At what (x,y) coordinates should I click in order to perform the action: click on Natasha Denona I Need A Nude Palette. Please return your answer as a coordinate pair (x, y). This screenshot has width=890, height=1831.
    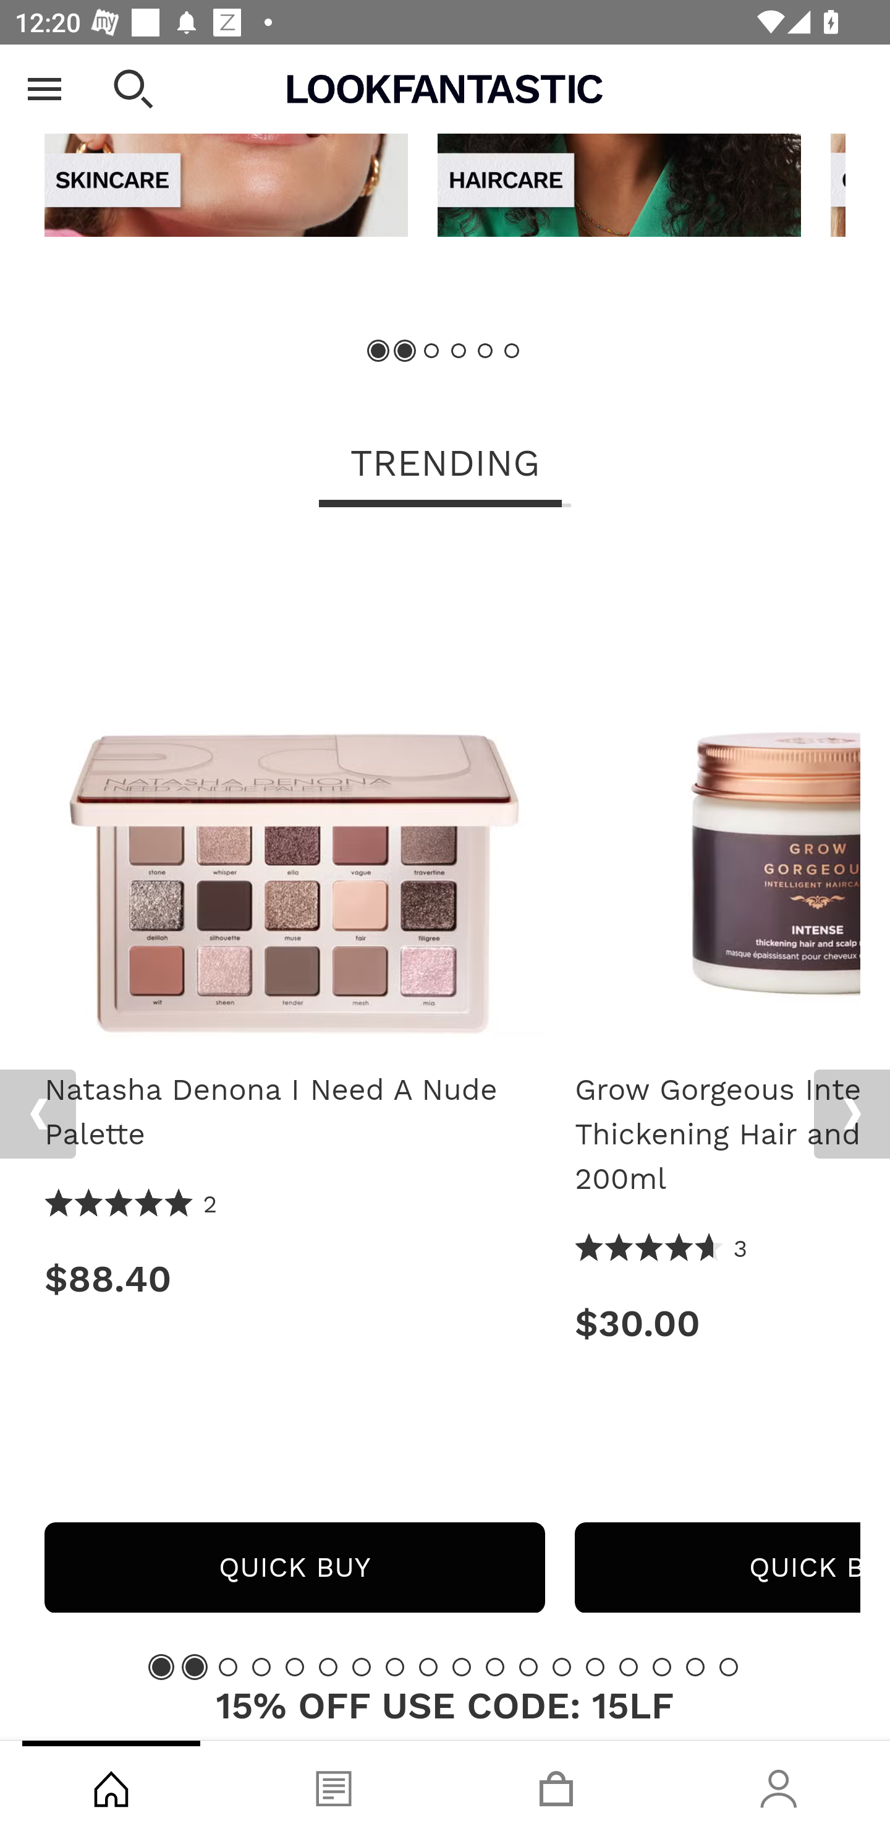
    Looking at the image, I should click on (294, 795).